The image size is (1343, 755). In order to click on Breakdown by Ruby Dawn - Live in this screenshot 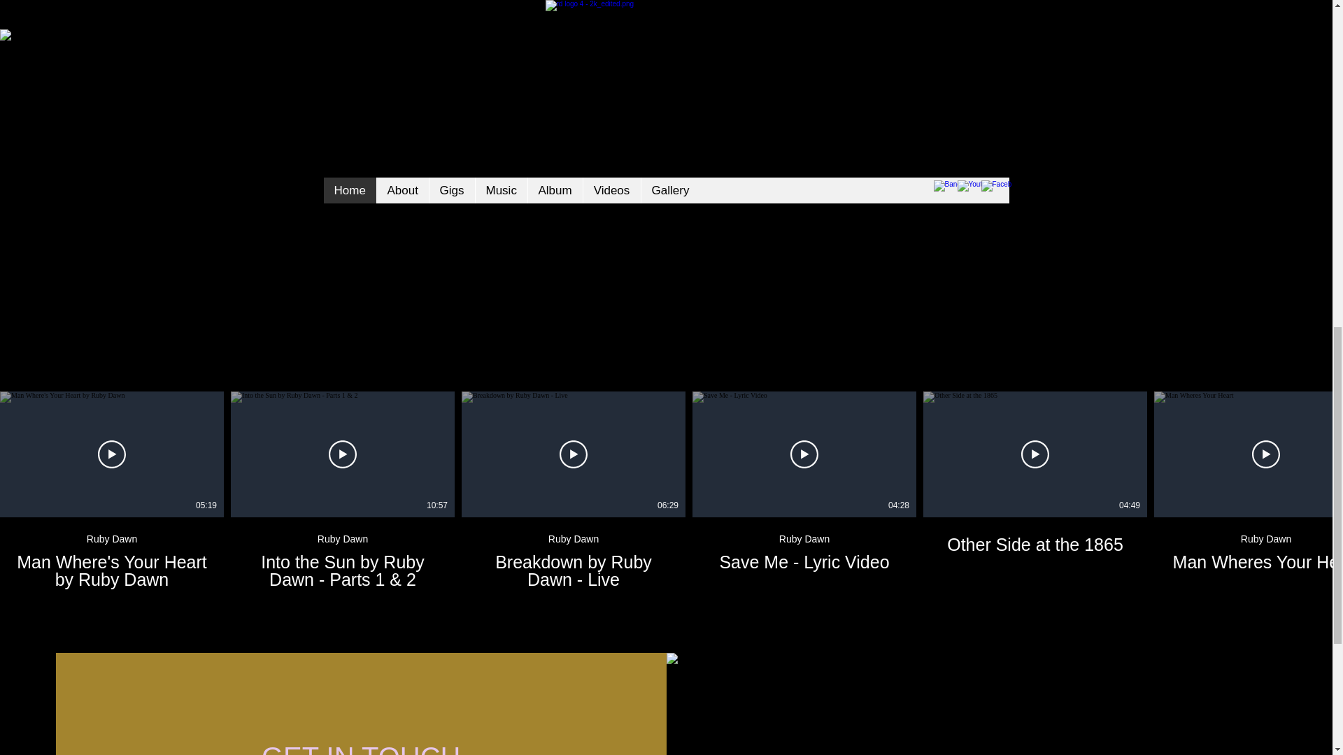, I will do `click(112, 553)`.